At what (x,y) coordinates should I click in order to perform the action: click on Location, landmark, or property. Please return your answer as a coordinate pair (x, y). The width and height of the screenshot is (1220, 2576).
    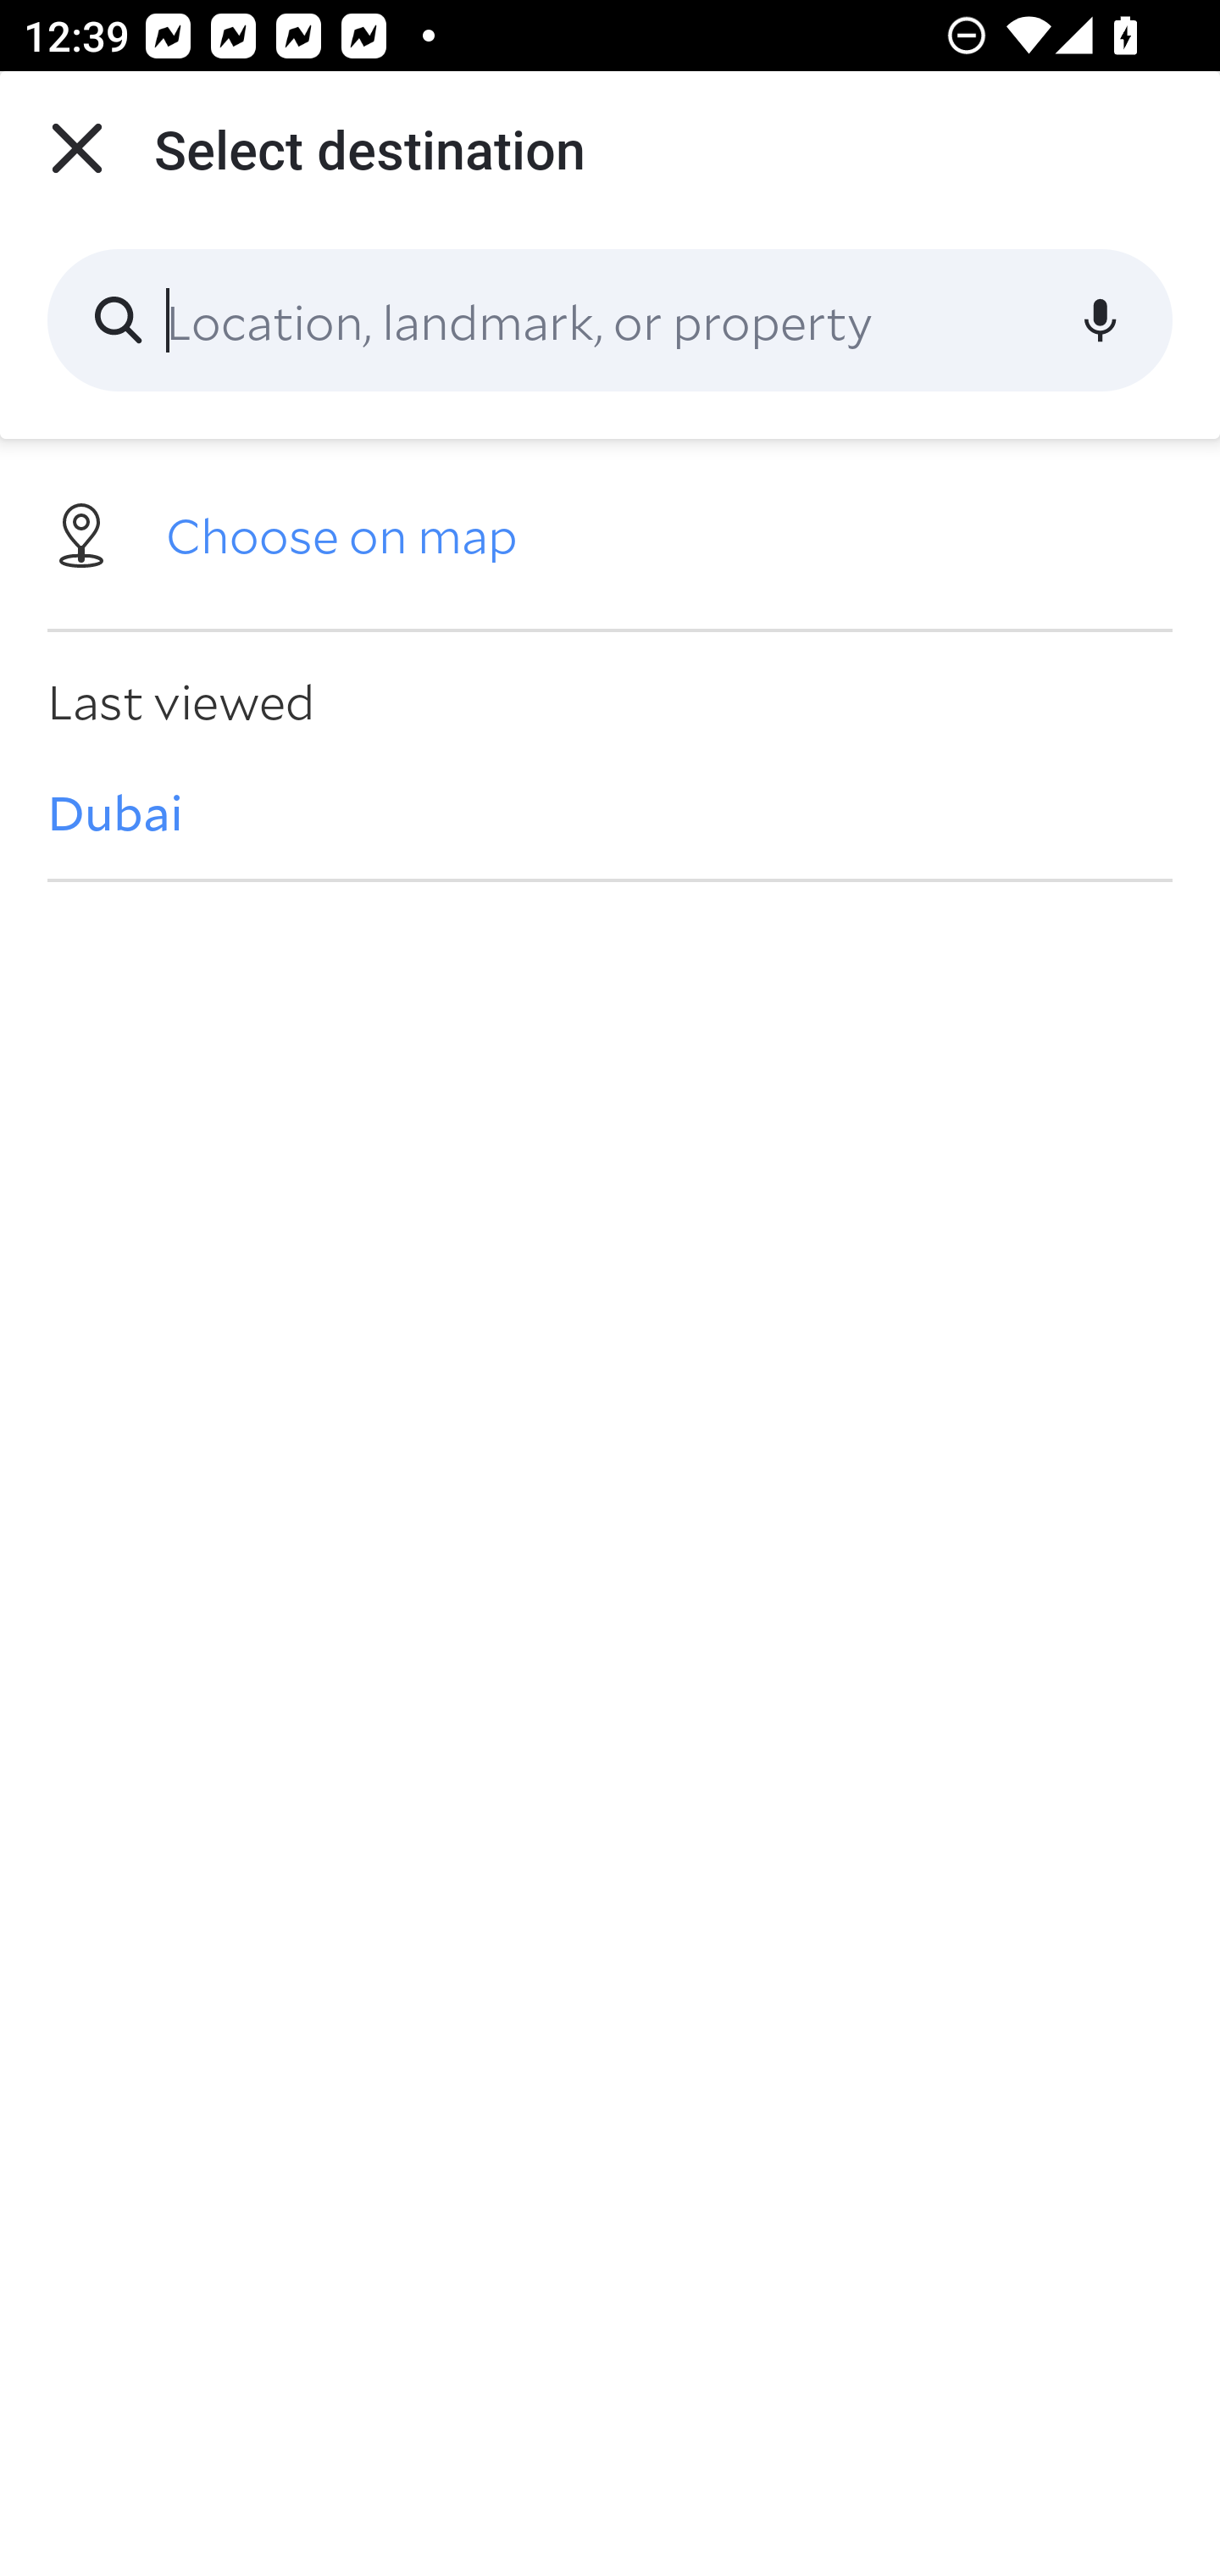
    Looking at the image, I should click on (610, 320).